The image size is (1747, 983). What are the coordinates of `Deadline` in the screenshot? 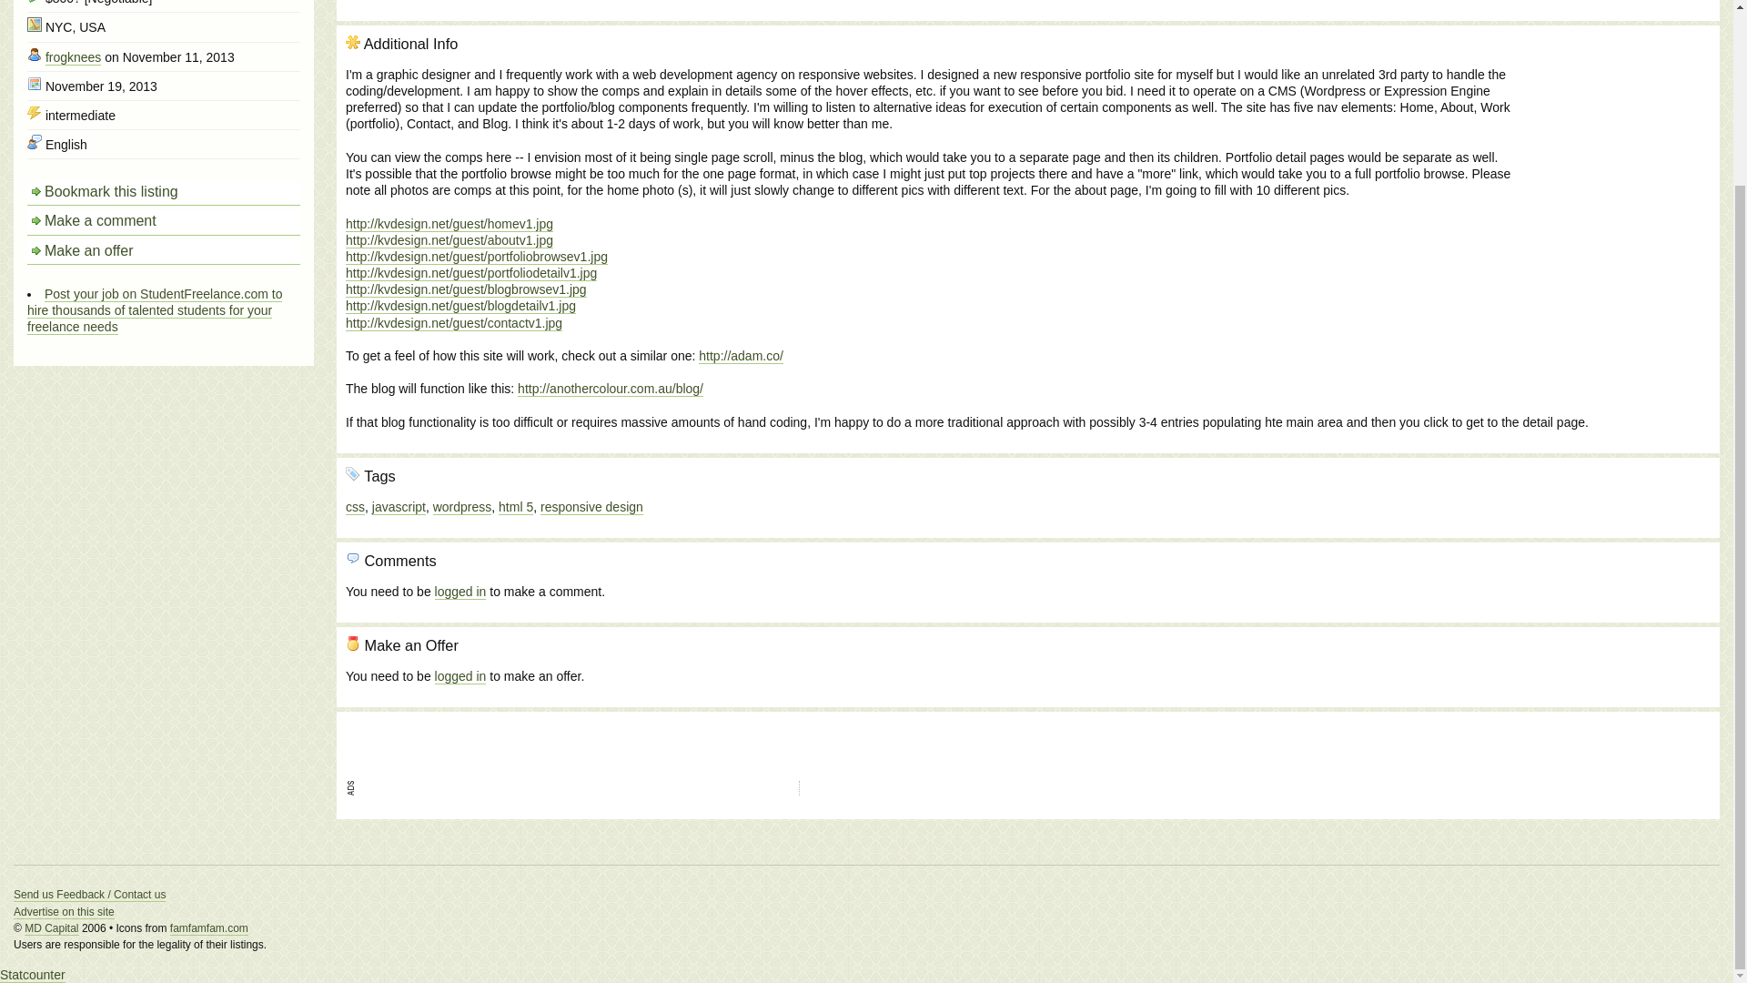 It's located at (35, 93).